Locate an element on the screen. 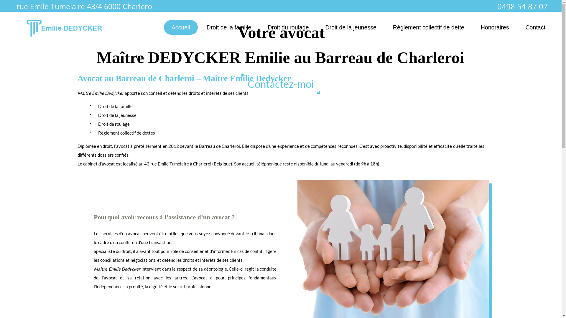  Accueil is located at coordinates (181, 27).